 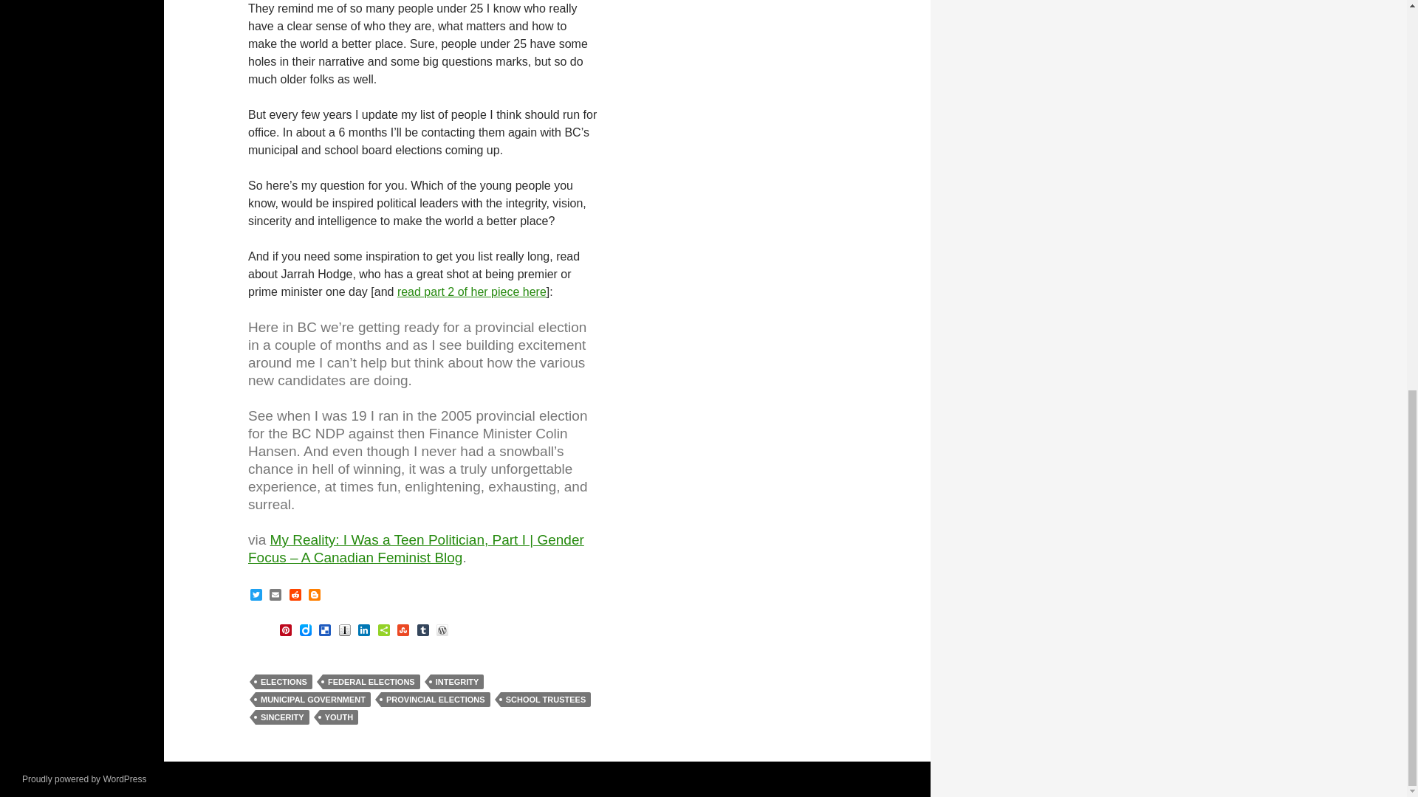 I want to click on YOUTH, so click(x=339, y=717).